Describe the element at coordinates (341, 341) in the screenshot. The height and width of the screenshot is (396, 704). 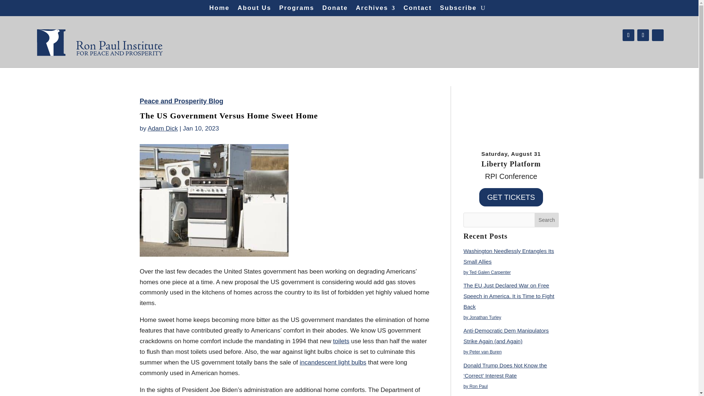
I see `toilets` at that location.